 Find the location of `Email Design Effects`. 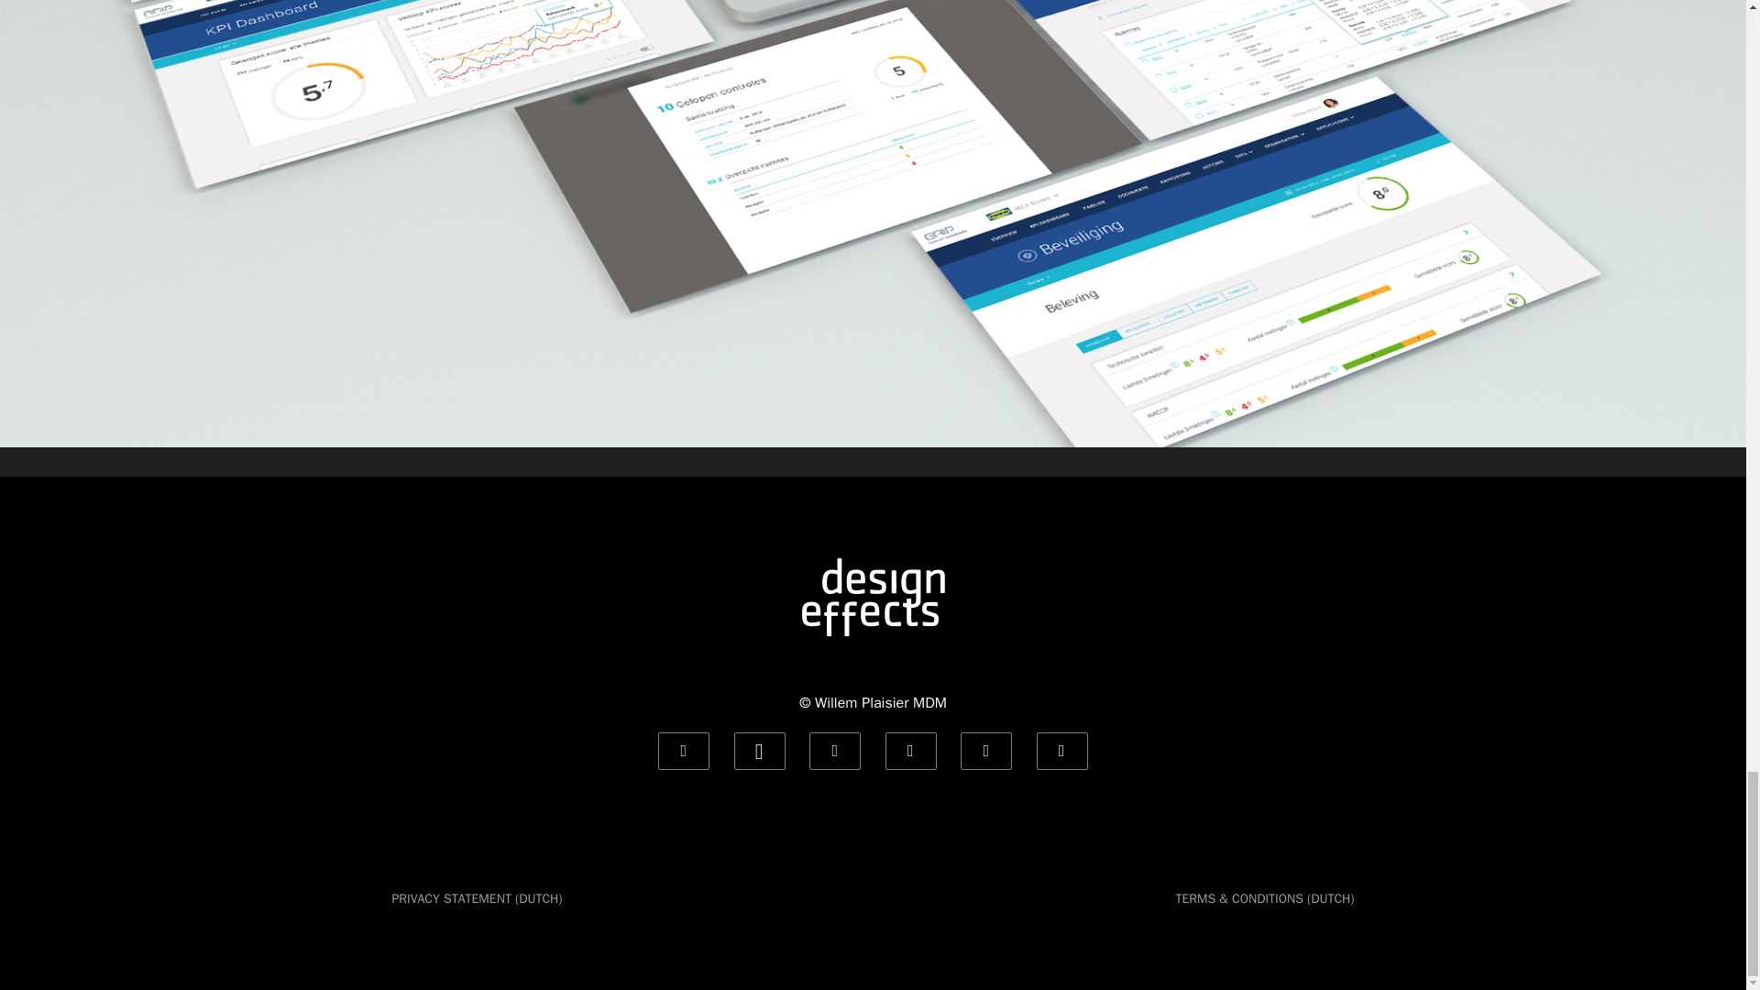

Email Design Effects is located at coordinates (684, 752).